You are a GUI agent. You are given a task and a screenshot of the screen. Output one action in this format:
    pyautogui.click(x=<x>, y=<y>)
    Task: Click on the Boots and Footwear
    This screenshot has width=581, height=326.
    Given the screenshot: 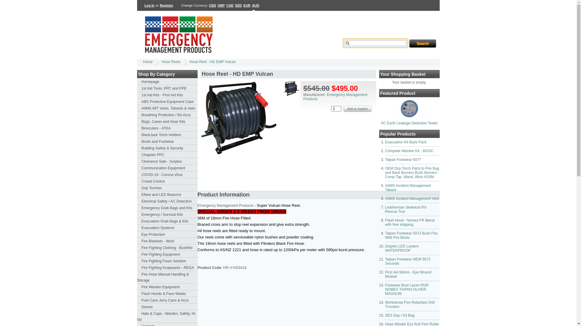 What is the action you would take?
    pyautogui.click(x=167, y=142)
    